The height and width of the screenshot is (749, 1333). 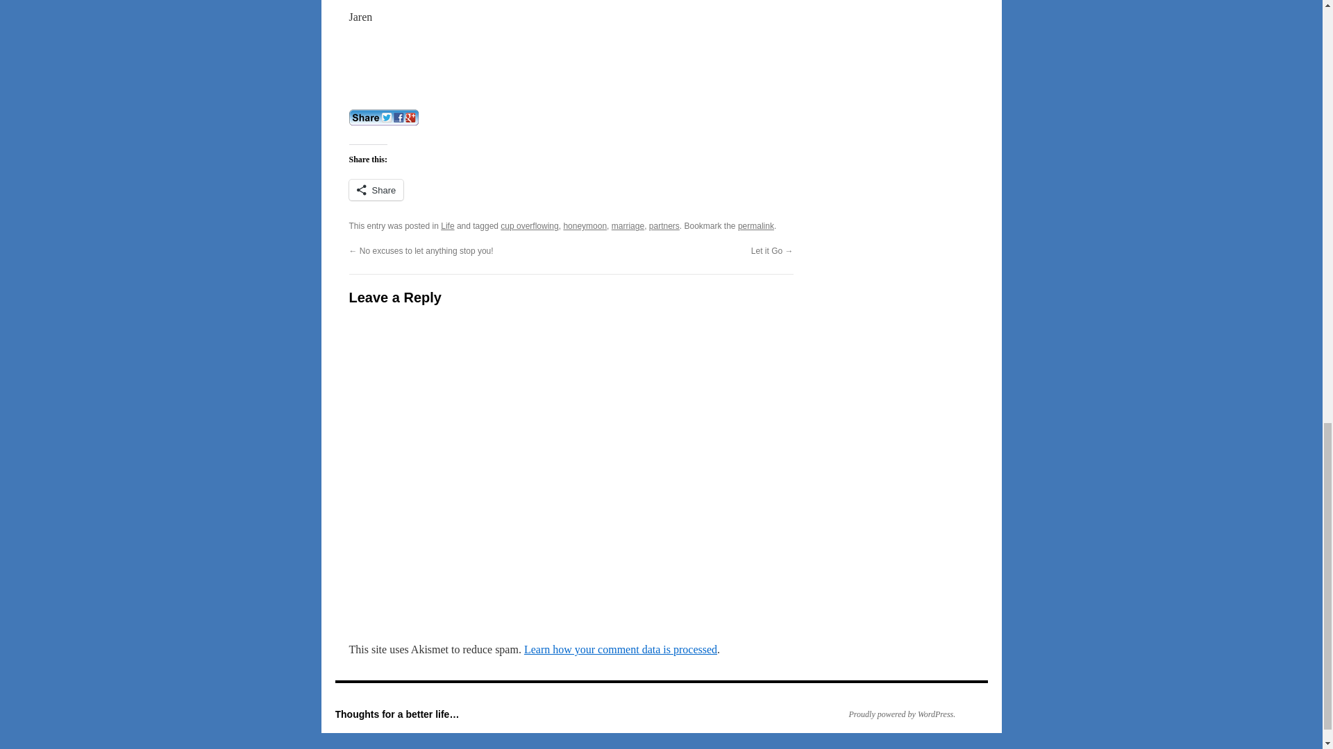 I want to click on Life, so click(x=447, y=225).